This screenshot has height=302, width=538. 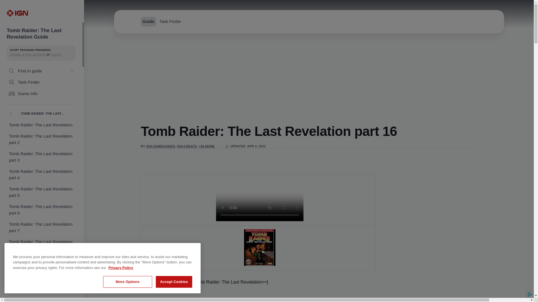 I want to click on Tomb Raider: The Last Revelation part 5, so click(x=41, y=192).